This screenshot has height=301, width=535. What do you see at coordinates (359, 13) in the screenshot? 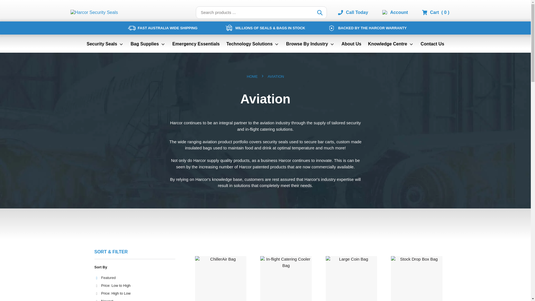
I see `Call Today` at bounding box center [359, 13].